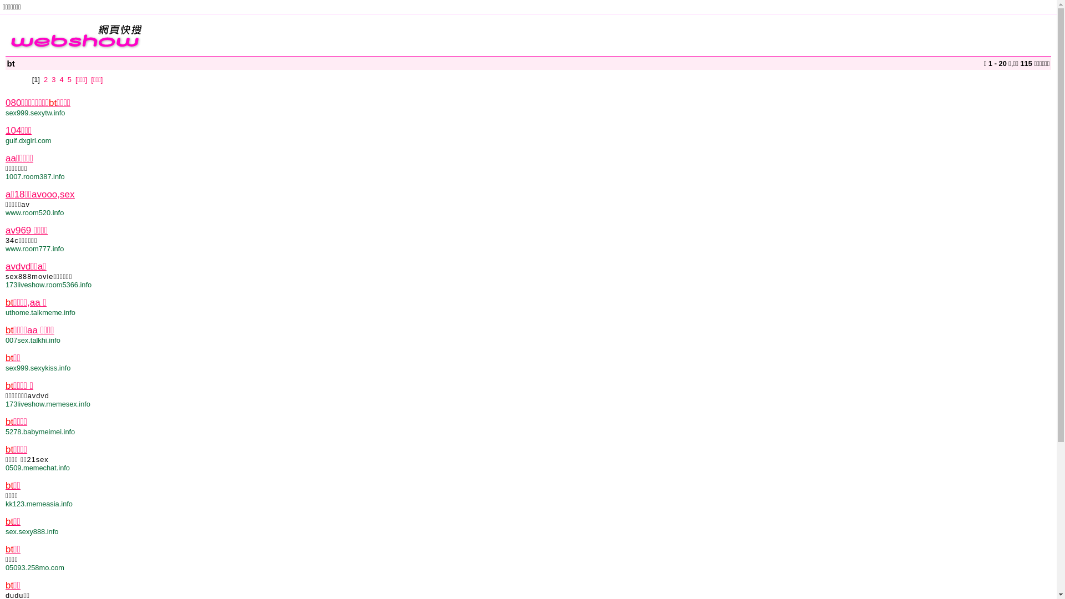  Describe the element at coordinates (61, 80) in the screenshot. I see `4` at that location.